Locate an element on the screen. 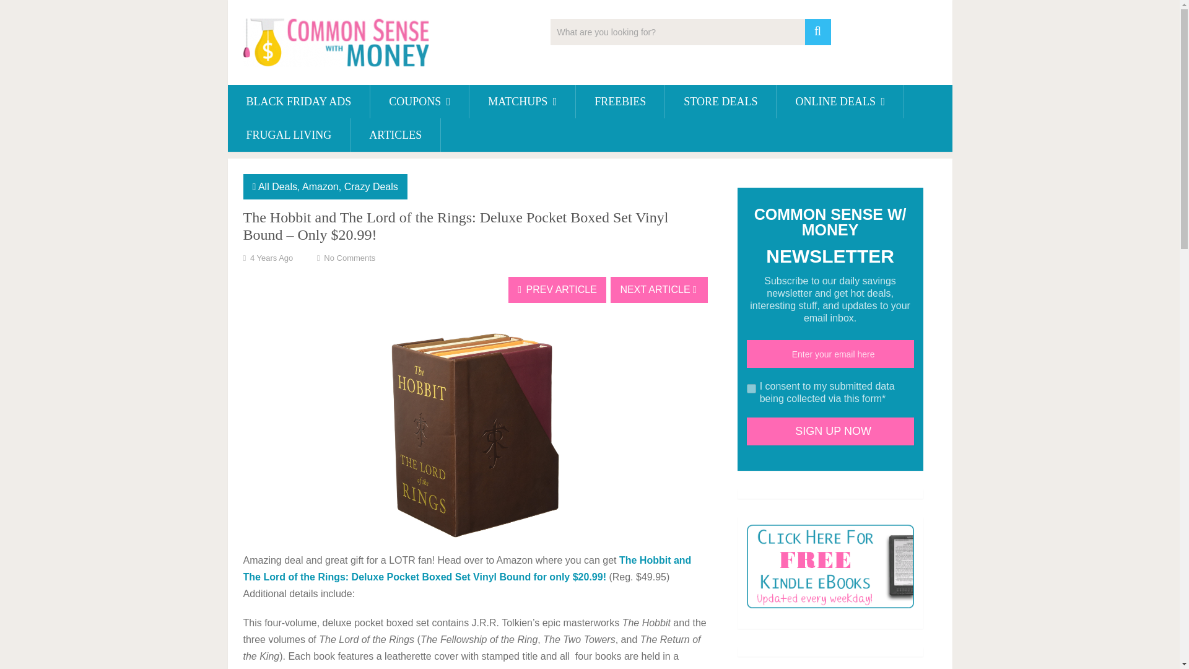 The height and width of the screenshot is (669, 1189). COUPONS is located at coordinates (419, 102).